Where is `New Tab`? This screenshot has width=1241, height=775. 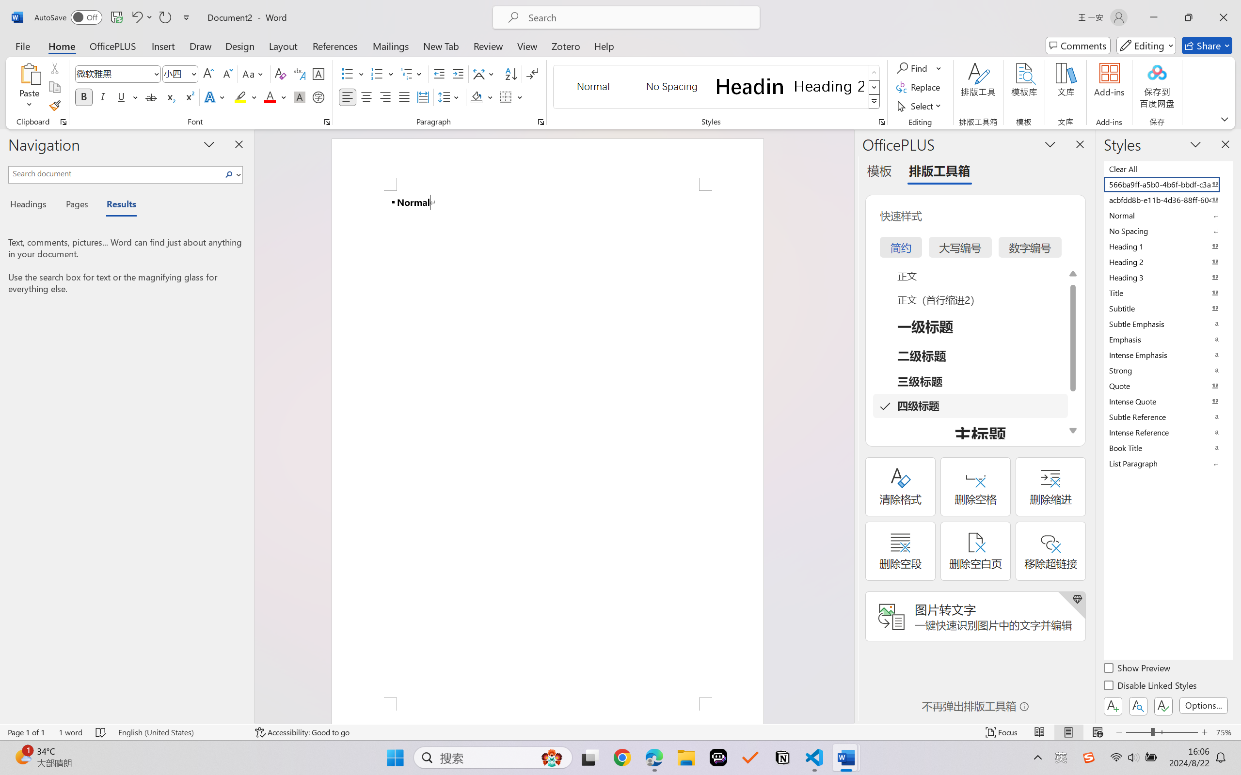 New Tab is located at coordinates (441, 46).